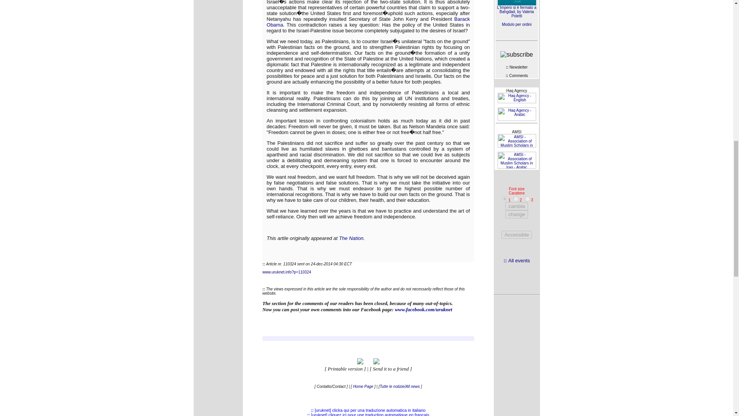 The height and width of the screenshot is (416, 739). I want to click on Modulo per ordini, so click(517, 25).